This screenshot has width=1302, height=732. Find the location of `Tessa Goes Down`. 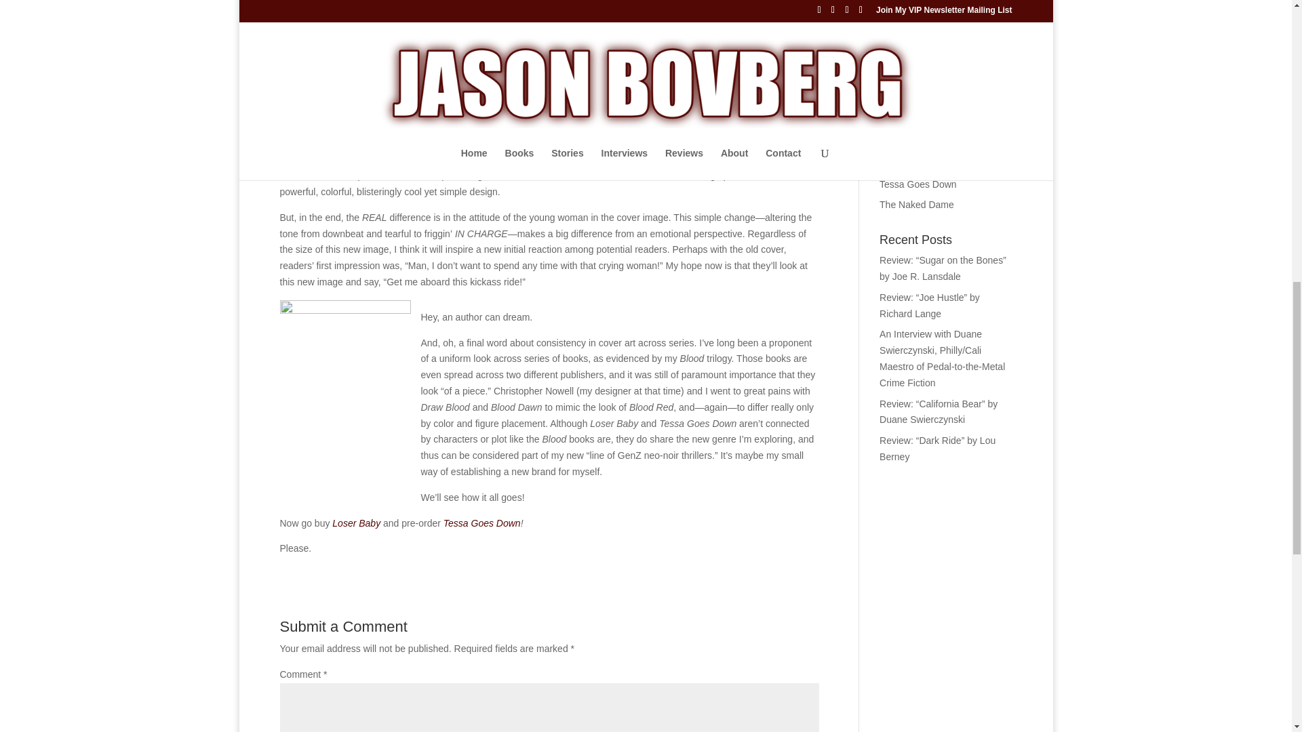

Tessa Goes Down is located at coordinates (482, 523).